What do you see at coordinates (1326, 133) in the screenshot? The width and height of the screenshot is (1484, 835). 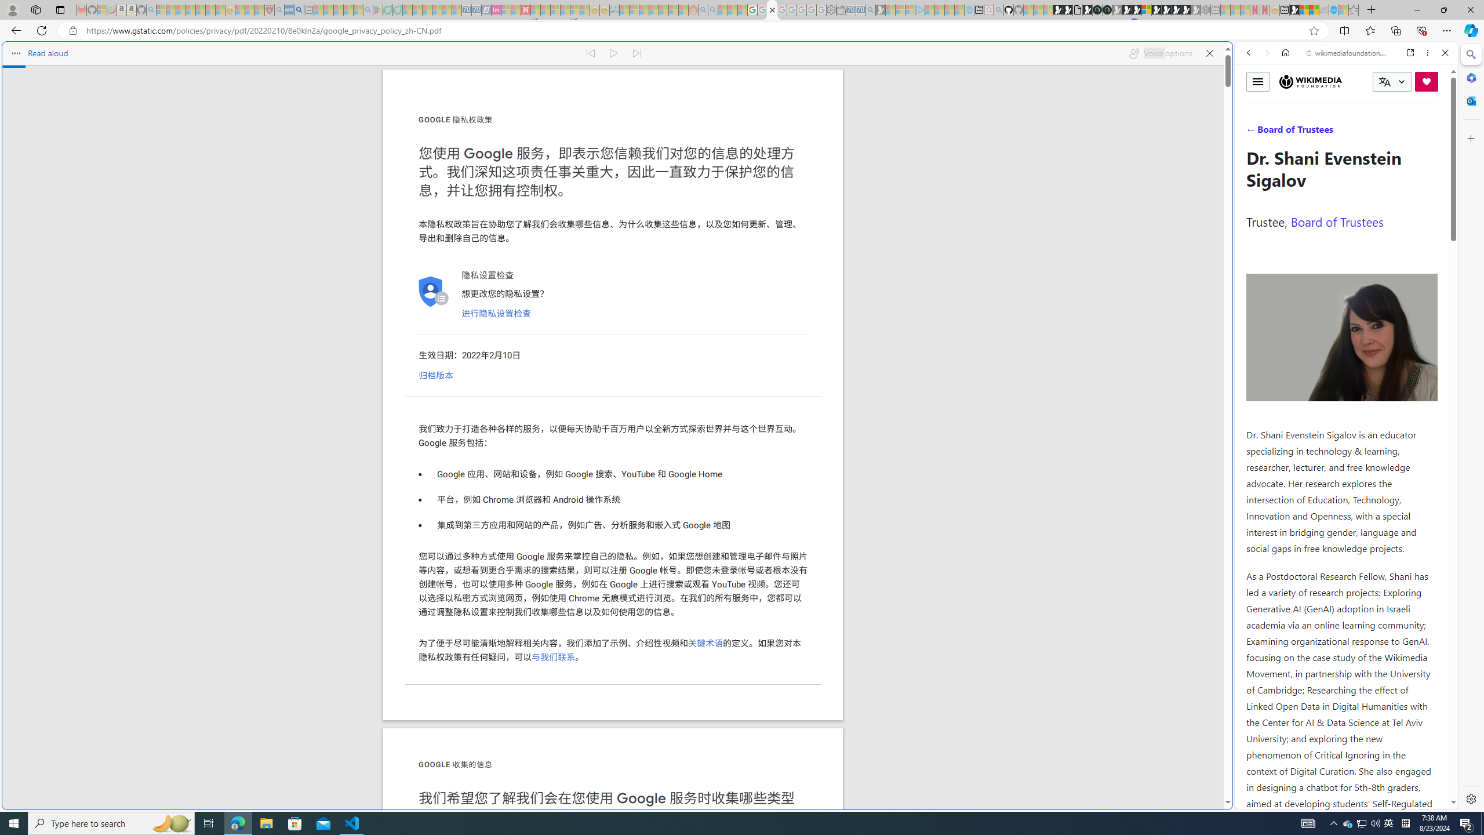 I see `VIDEOS` at bounding box center [1326, 133].